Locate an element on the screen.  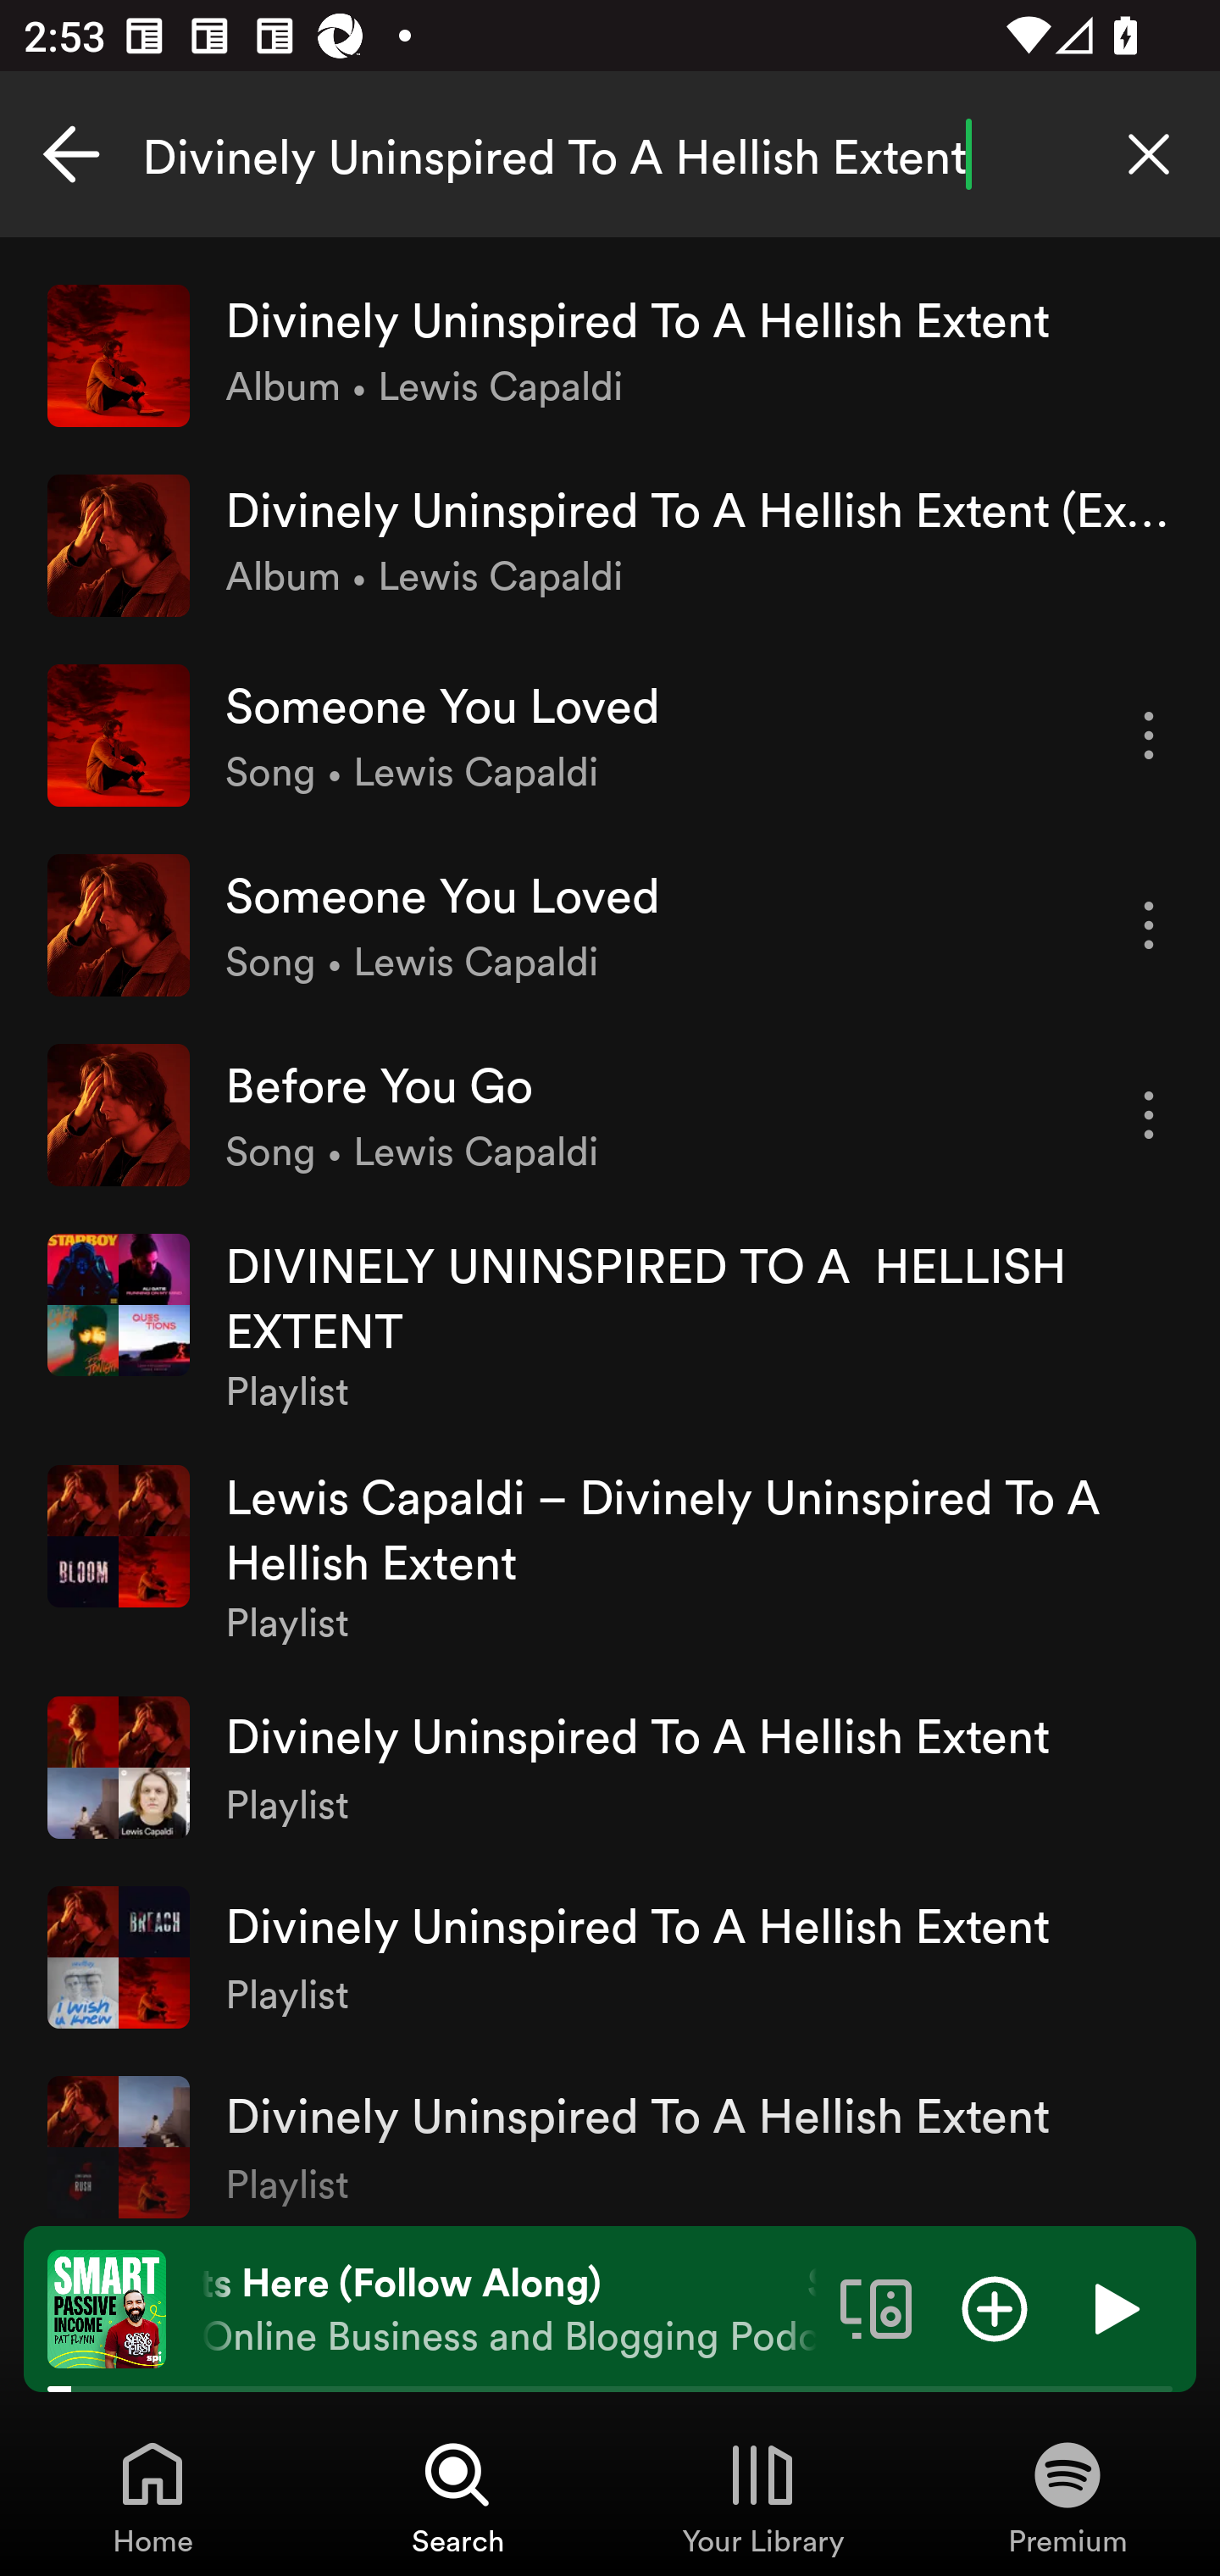
Premium, Tab 4 of 4 Premium Premium is located at coordinates (1067, 2496).